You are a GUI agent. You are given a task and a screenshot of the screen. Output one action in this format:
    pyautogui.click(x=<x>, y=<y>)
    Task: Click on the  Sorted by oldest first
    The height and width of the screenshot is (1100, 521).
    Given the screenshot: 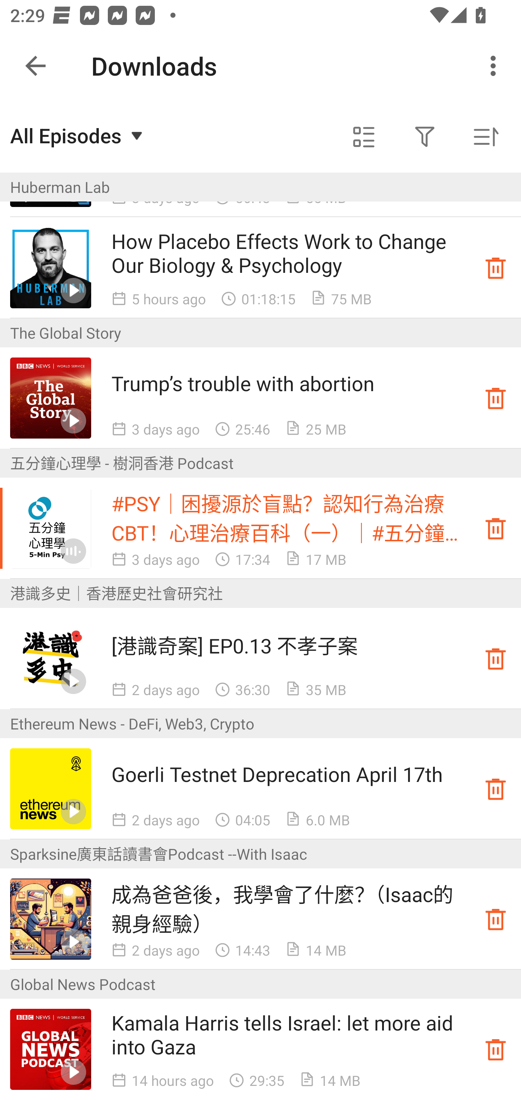 What is the action you would take?
    pyautogui.click(x=486, y=137)
    